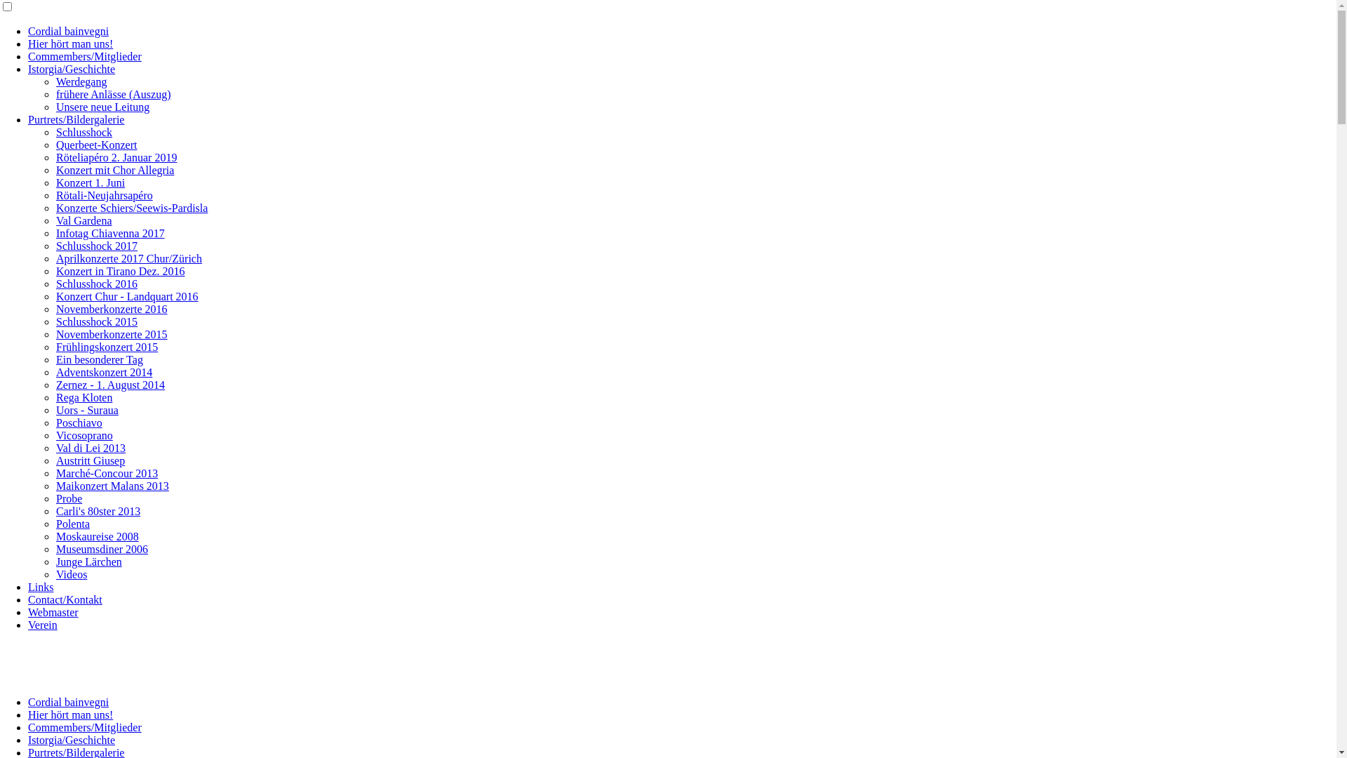 This screenshot has width=1347, height=758. Describe the element at coordinates (132, 208) in the screenshot. I see `Konzerte Schiers/Seewis-Pardisla` at that location.